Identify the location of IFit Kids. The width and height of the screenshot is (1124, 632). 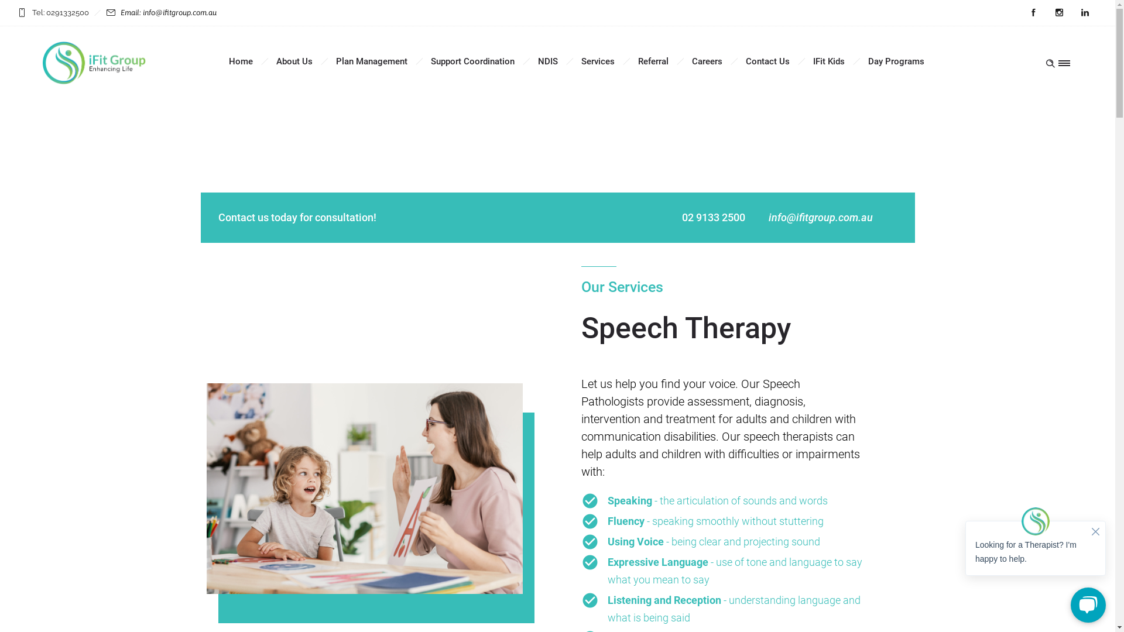
(829, 61).